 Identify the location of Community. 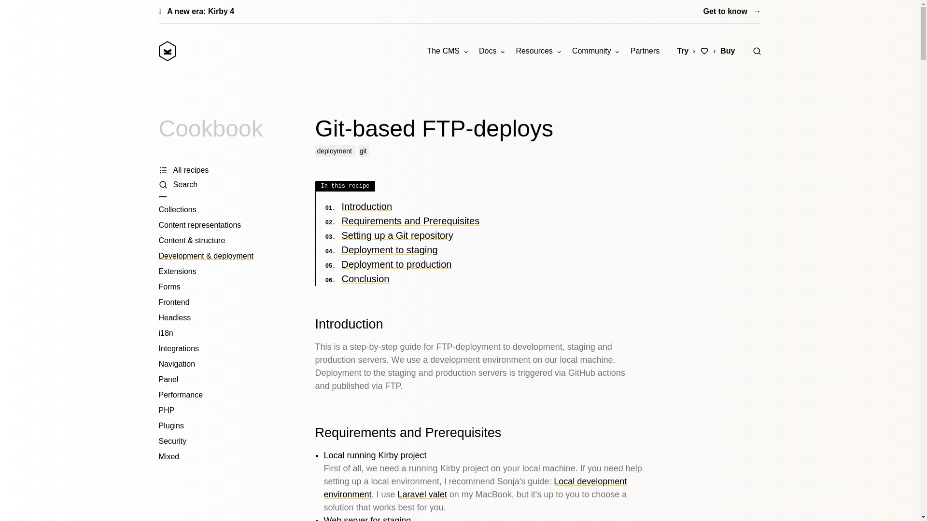
(596, 51).